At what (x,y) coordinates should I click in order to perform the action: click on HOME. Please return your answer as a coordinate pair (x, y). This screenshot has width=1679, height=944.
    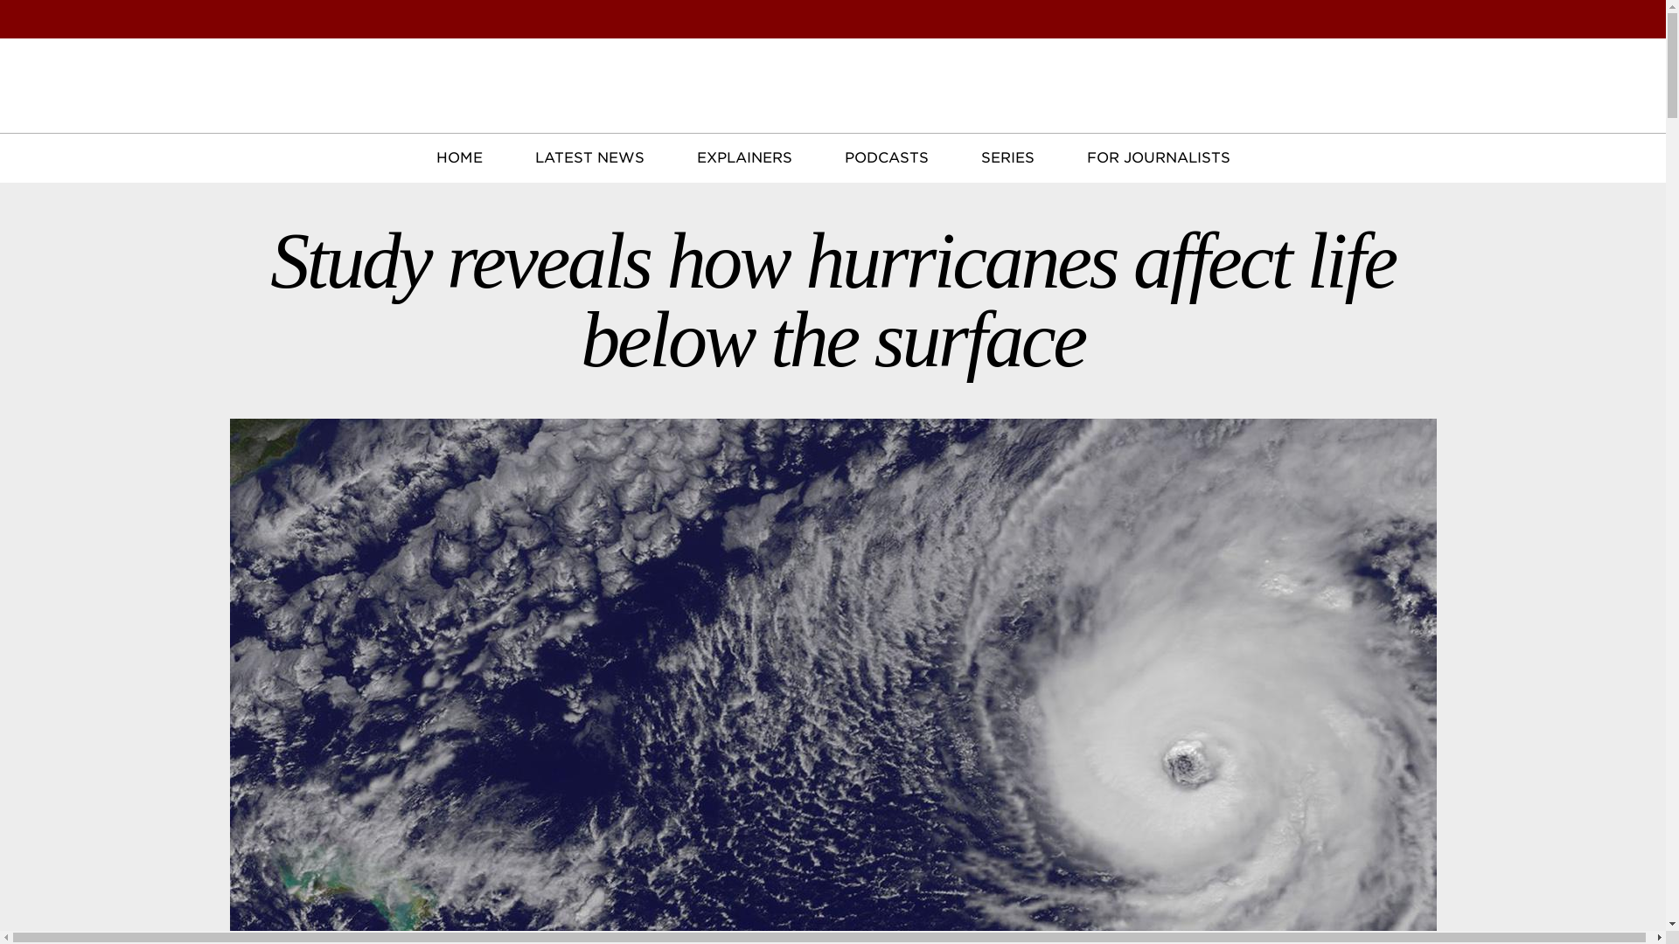
    Looking at the image, I should click on (458, 158).